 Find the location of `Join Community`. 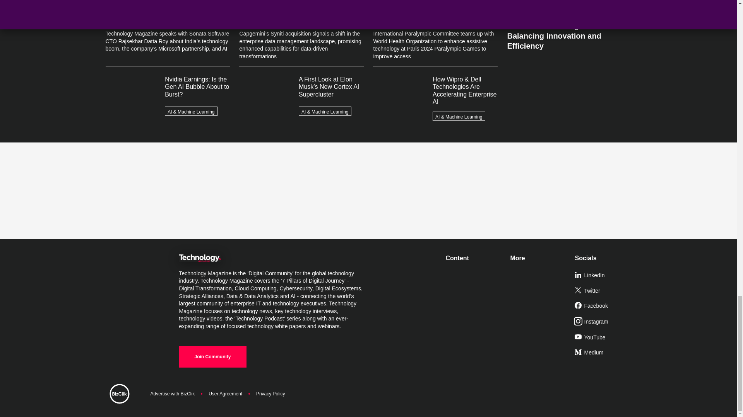

Join Community is located at coordinates (212, 357).